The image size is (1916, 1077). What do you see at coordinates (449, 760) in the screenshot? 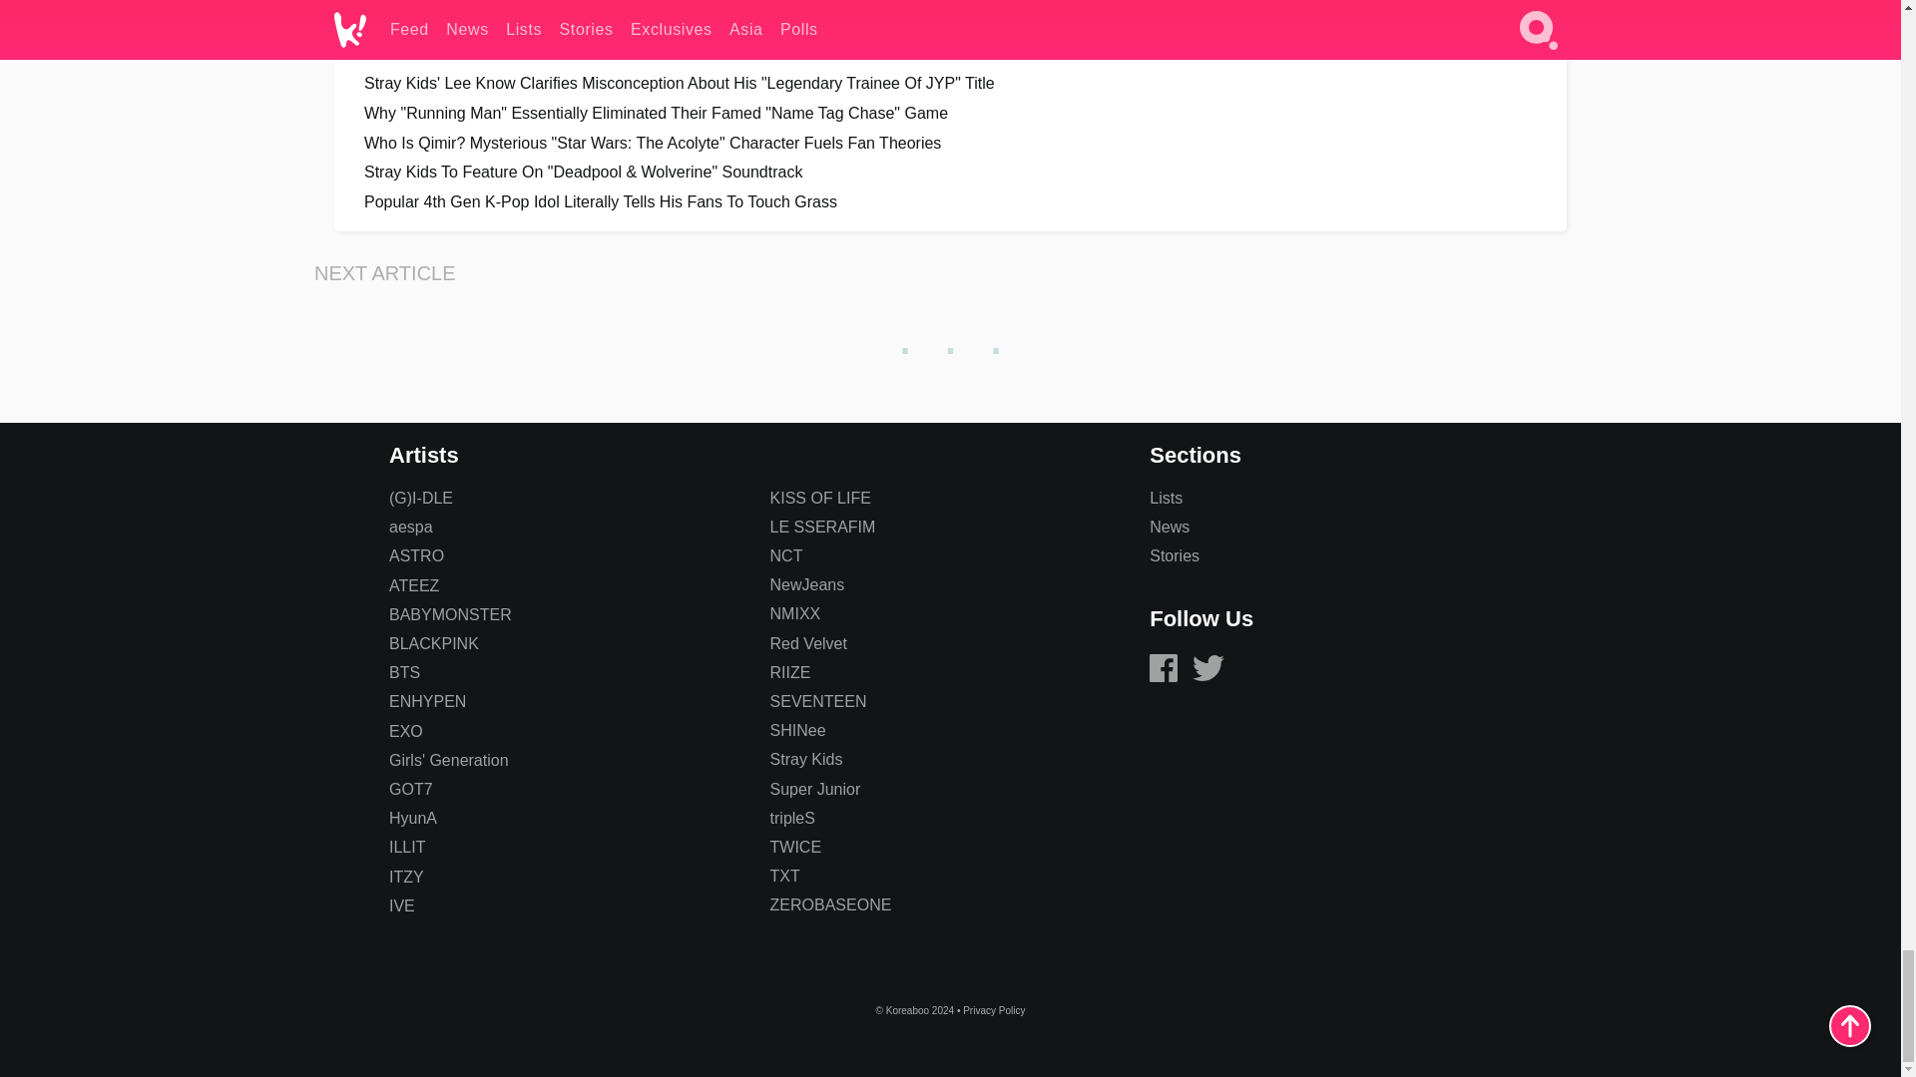
I see `Girls' Generation` at bounding box center [449, 760].